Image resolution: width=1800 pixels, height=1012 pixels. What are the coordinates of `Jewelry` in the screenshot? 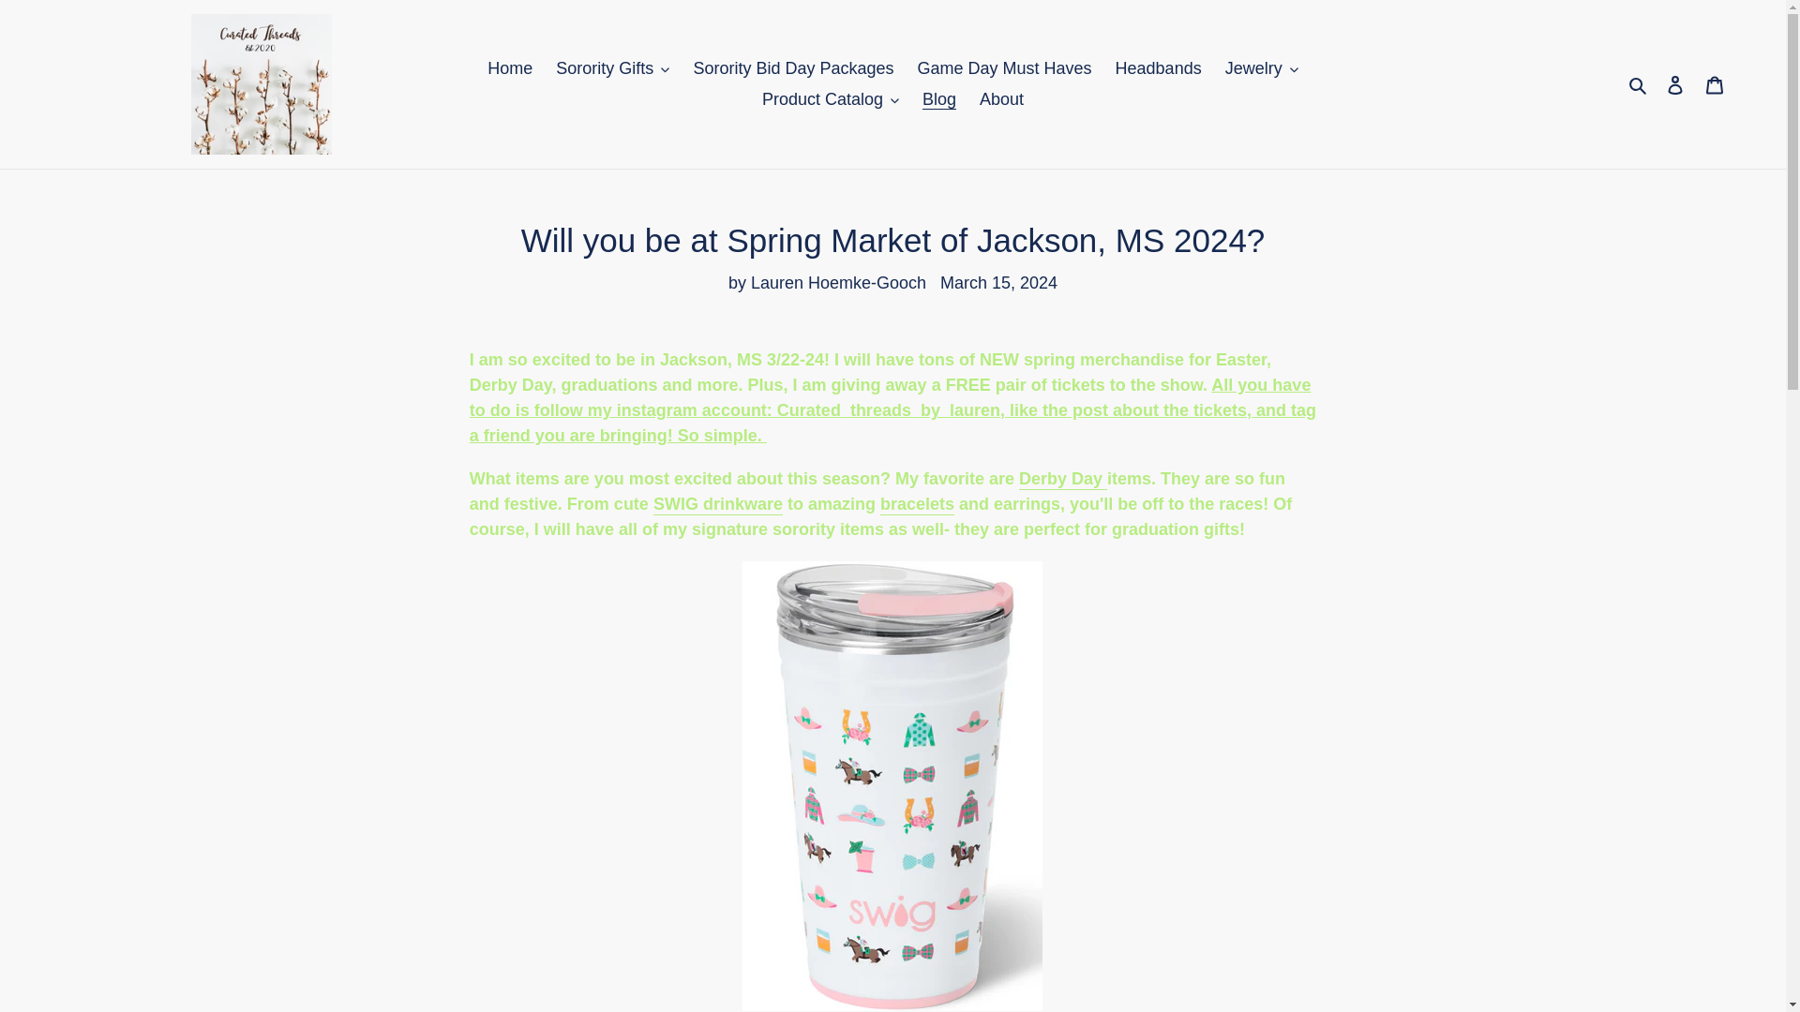 It's located at (1262, 68).